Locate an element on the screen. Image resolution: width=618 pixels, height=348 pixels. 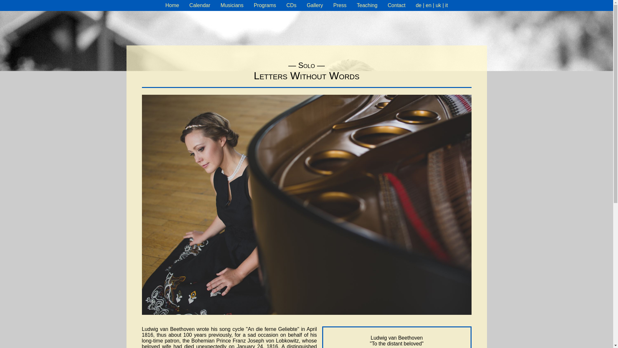
Musicians is located at coordinates (232, 5).